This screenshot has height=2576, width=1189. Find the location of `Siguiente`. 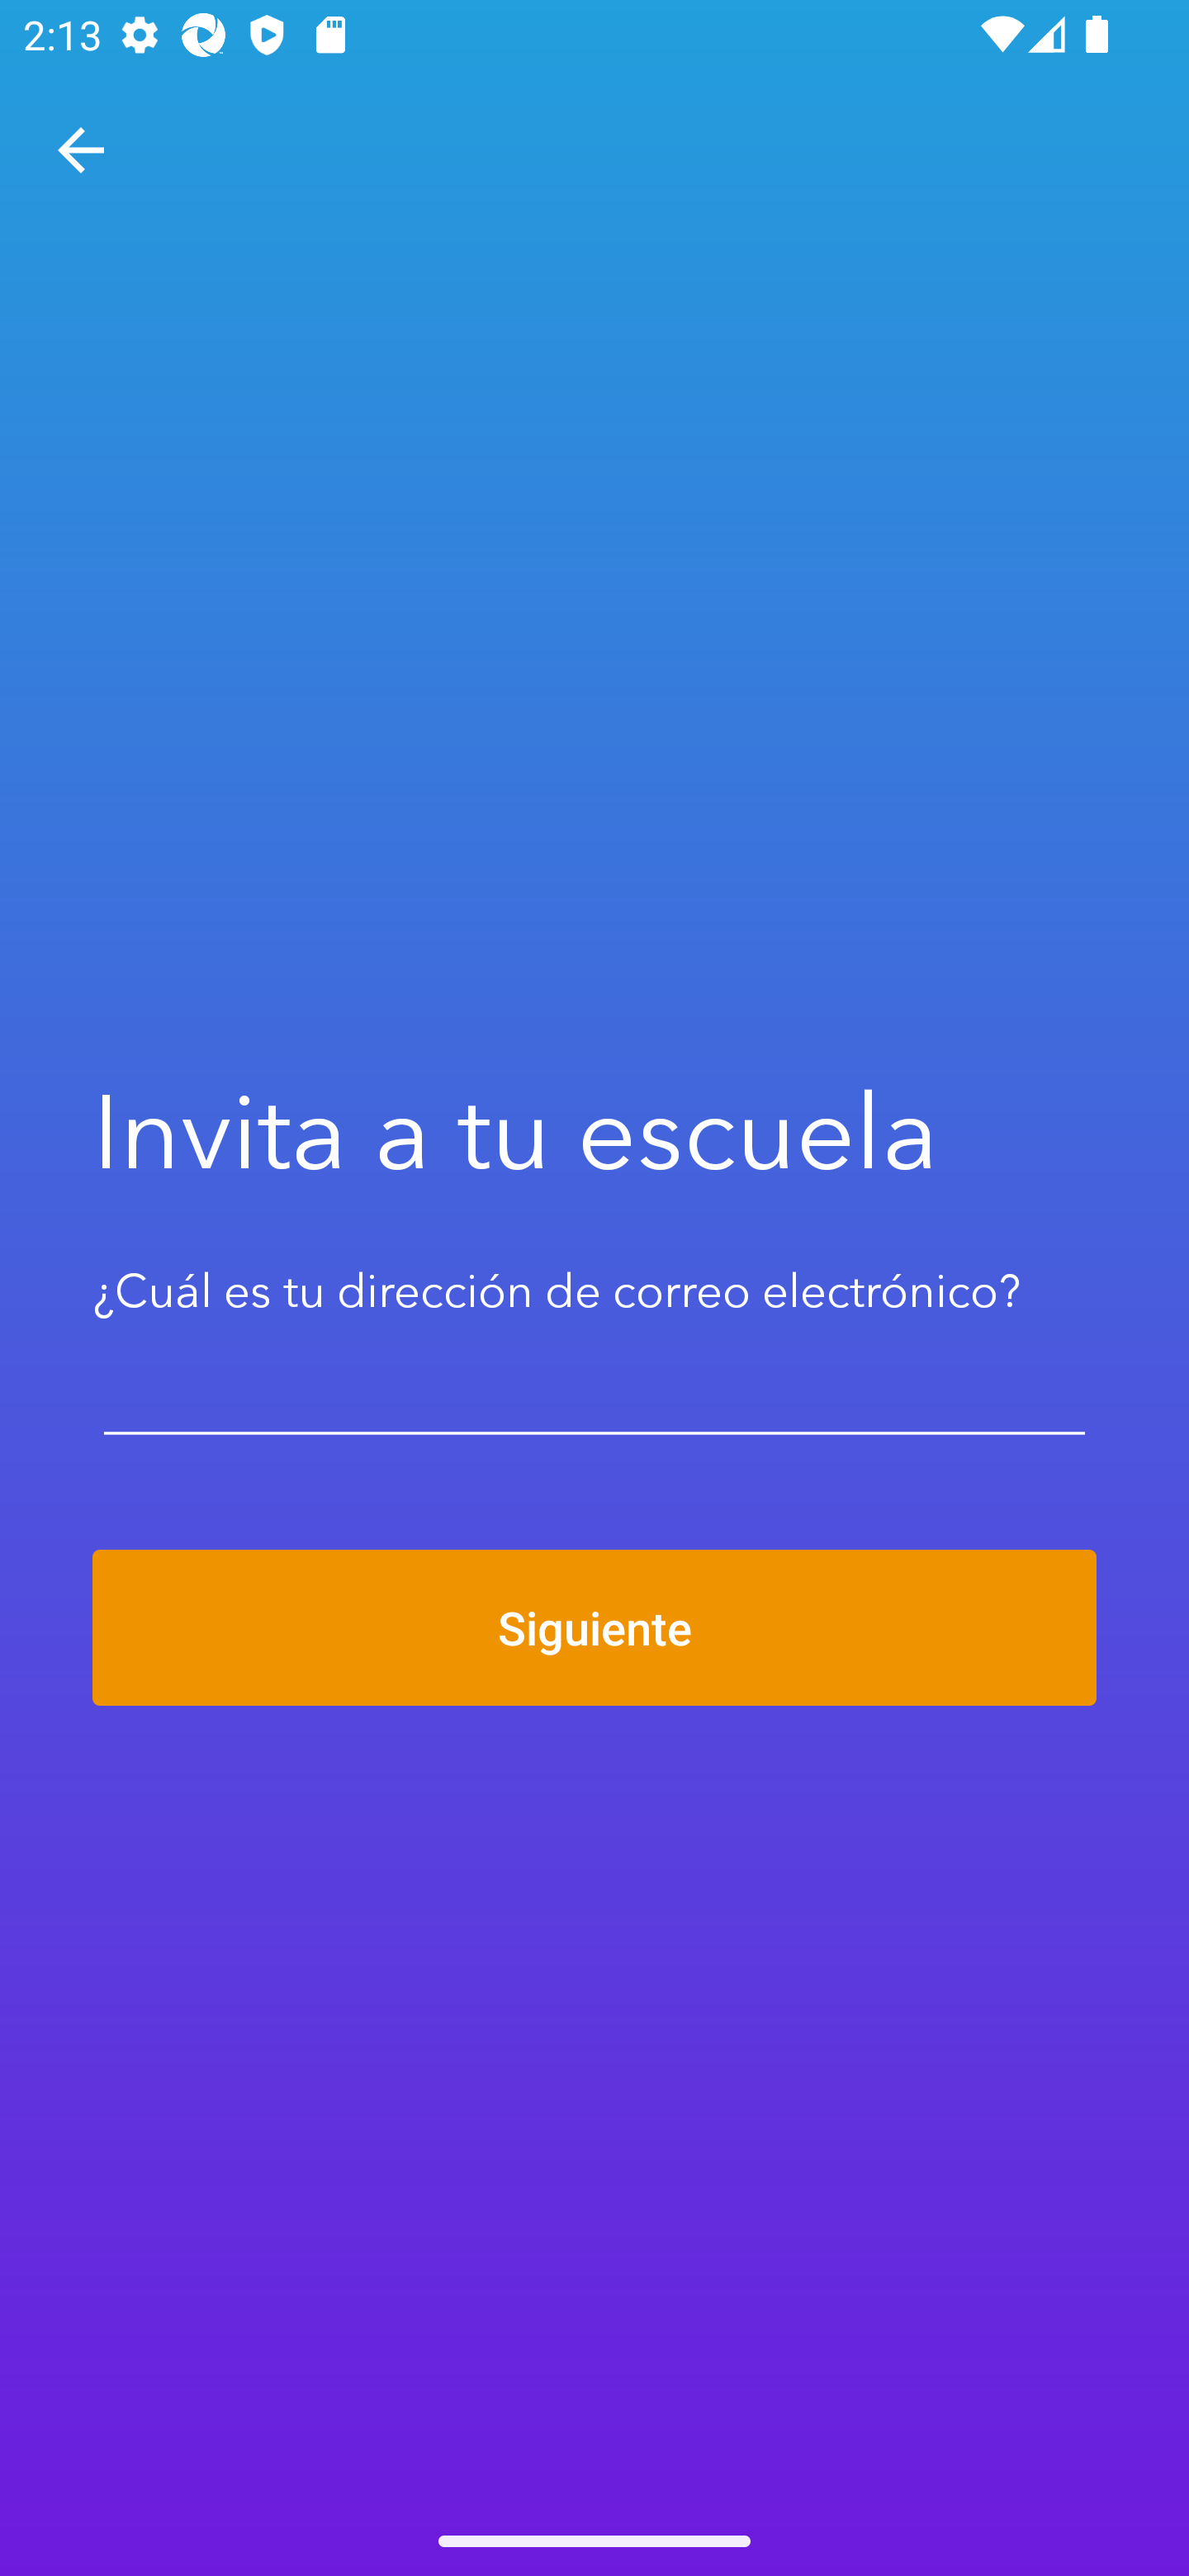

Siguiente is located at coordinates (594, 1628).